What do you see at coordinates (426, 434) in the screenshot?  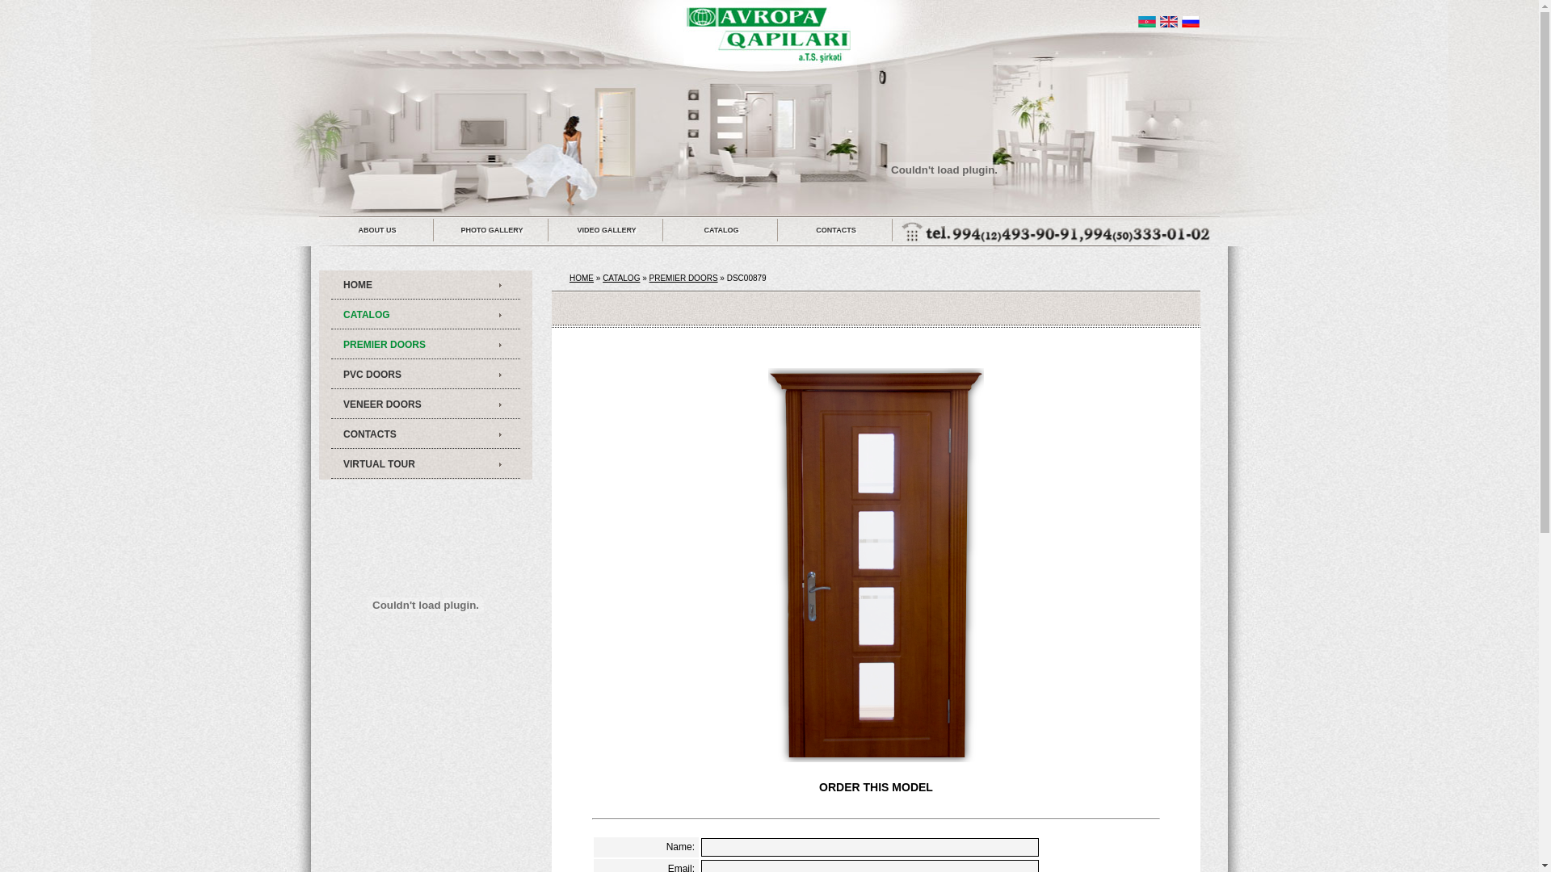 I see `CONTACTS` at bounding box center [426, 434].